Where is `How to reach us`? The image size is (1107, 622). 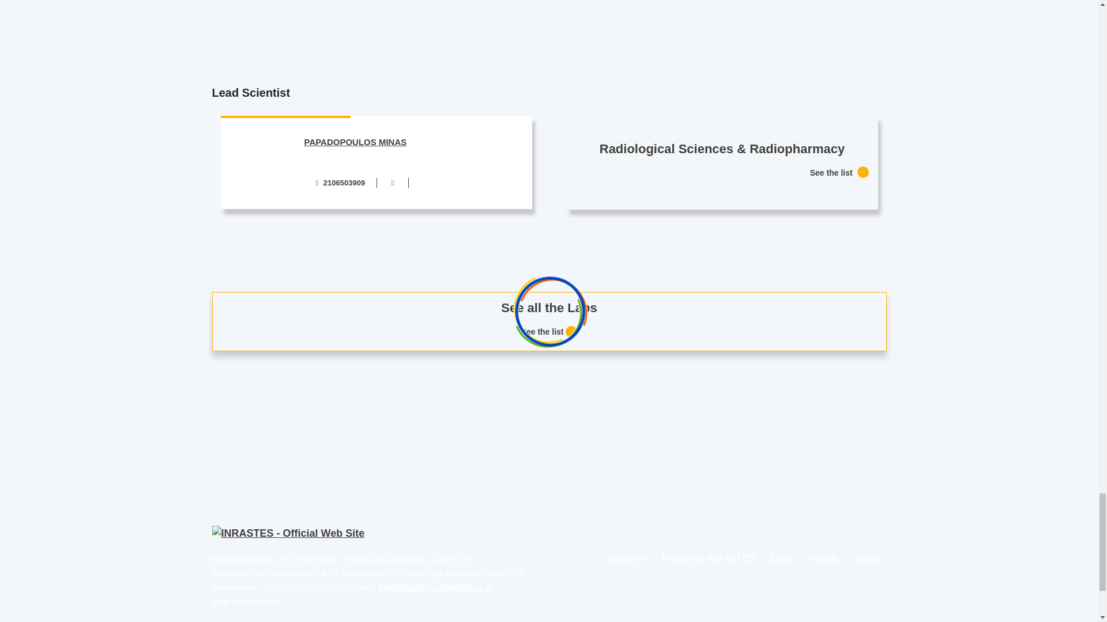 How to reach us is located at coordinates (246, 600).